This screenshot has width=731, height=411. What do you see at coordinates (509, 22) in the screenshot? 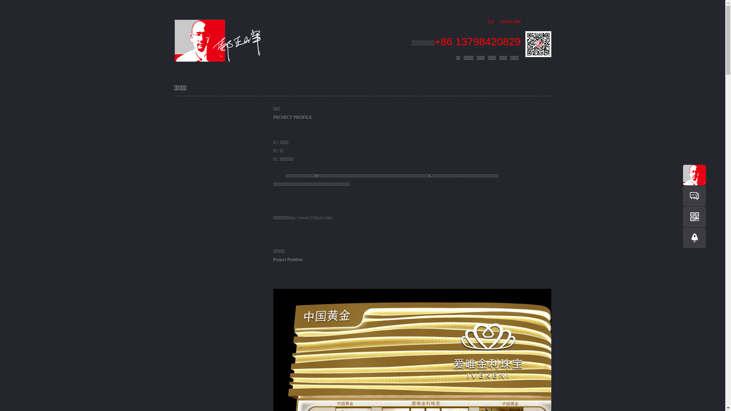
I see `ENGLISH` at bounding box center [509, 22].